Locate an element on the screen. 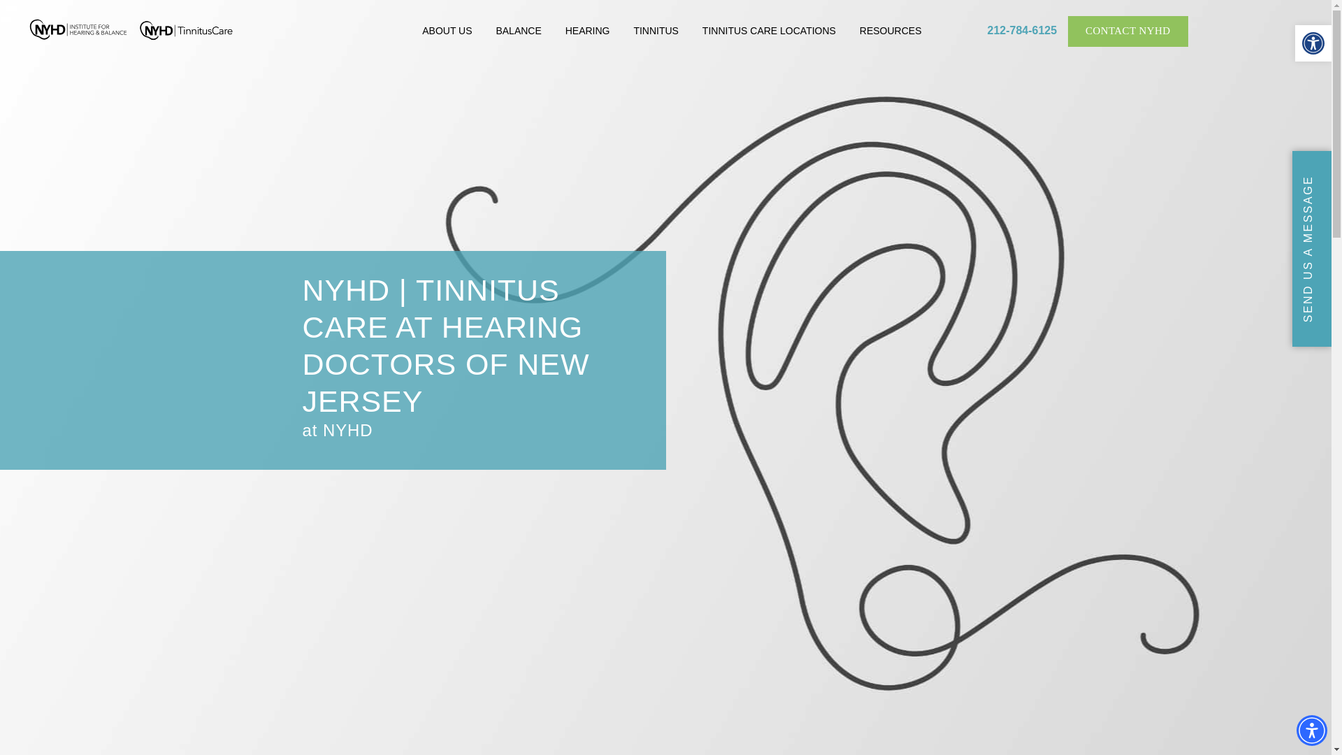 The height and width of the screenshot is (755, 1342). ABOUT US is located at coordinates (447, 31).